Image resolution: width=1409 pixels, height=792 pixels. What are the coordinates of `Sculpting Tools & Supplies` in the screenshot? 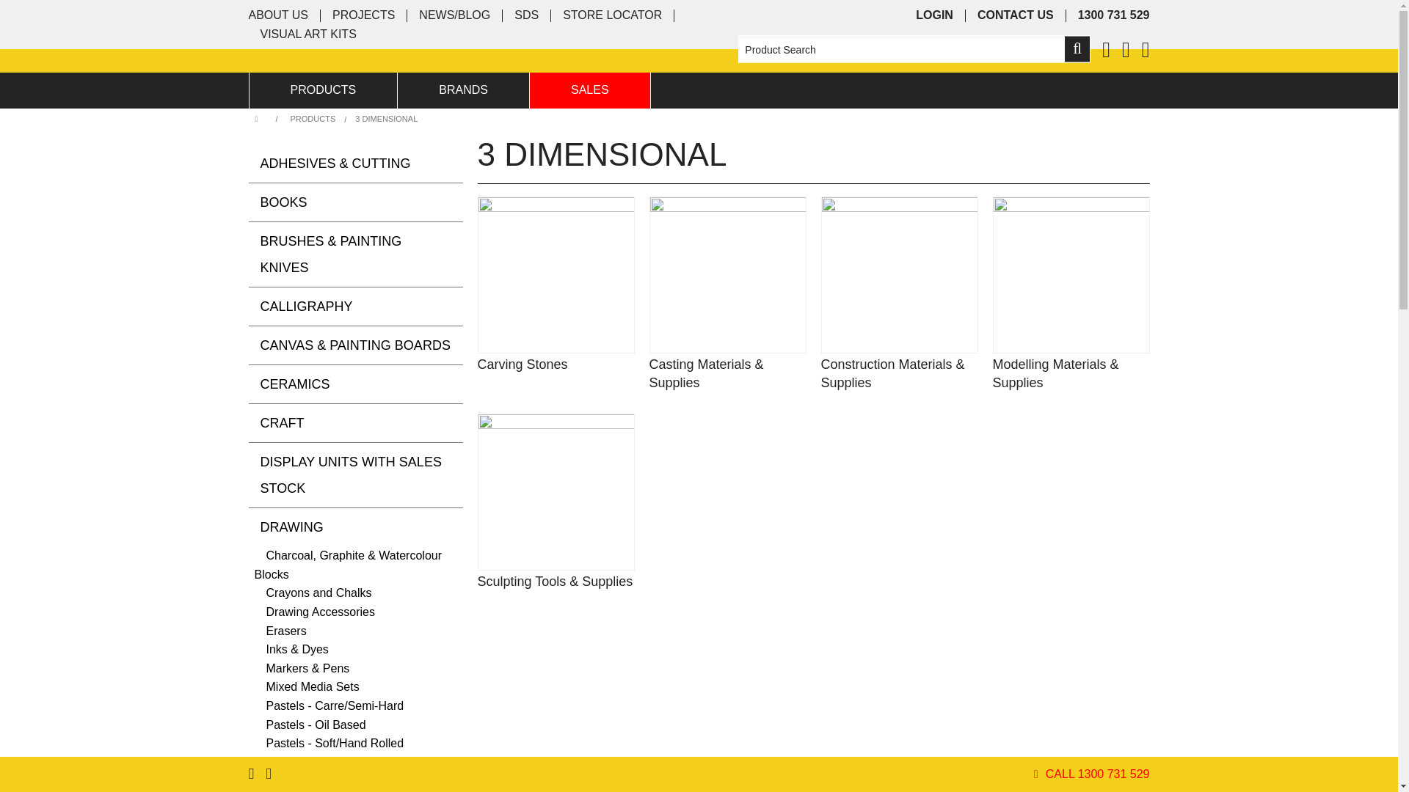 It's located at (556, 582).